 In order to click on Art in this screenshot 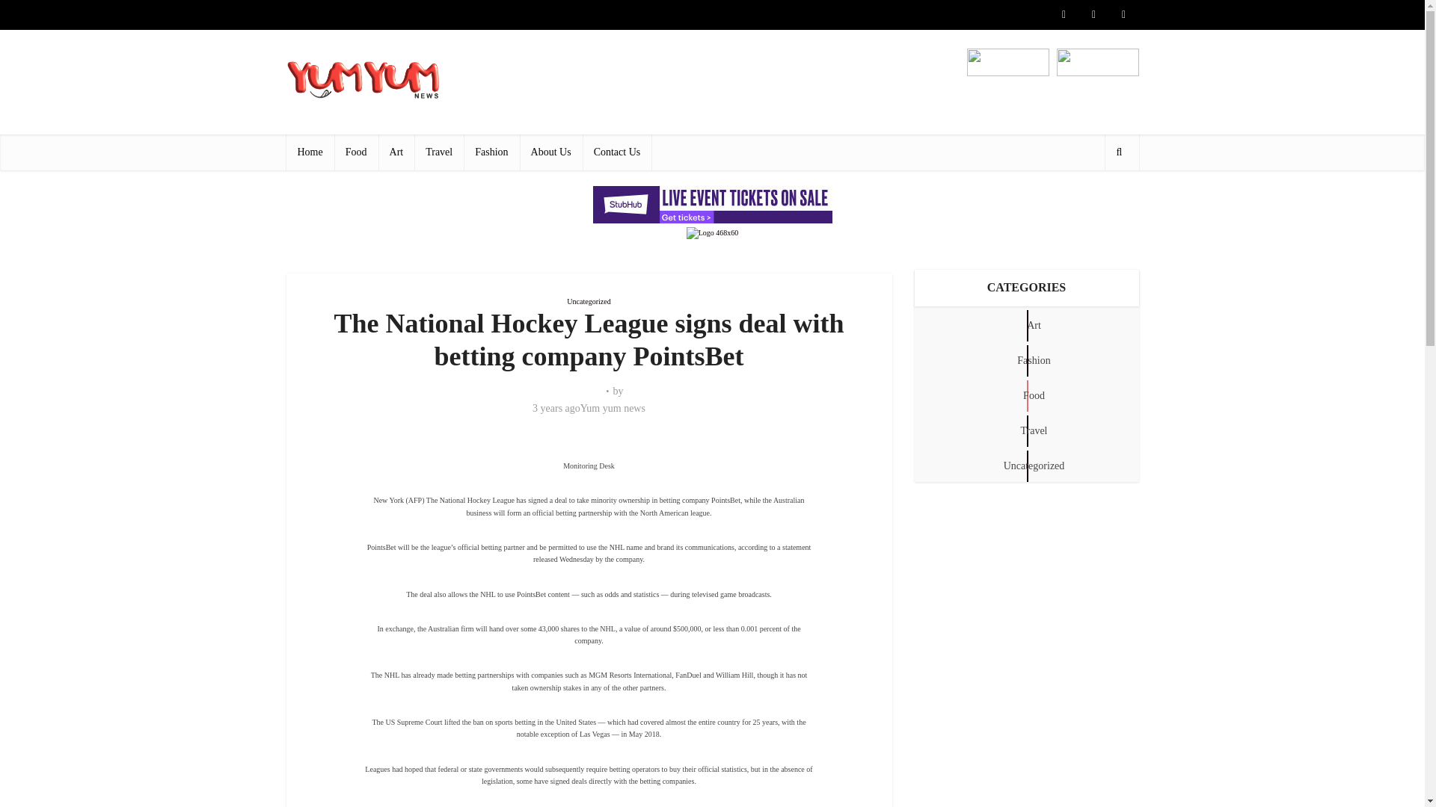, I will do `click(396, 152)`.